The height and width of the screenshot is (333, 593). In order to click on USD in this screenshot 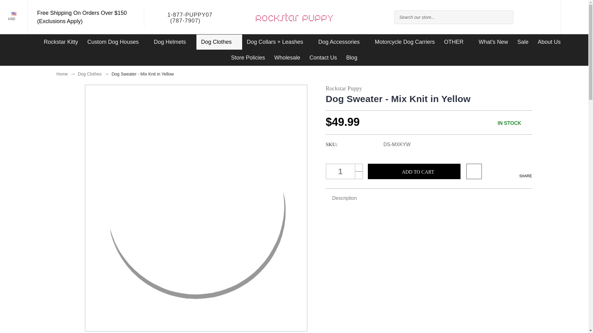, I will do `click(14, 17)`.